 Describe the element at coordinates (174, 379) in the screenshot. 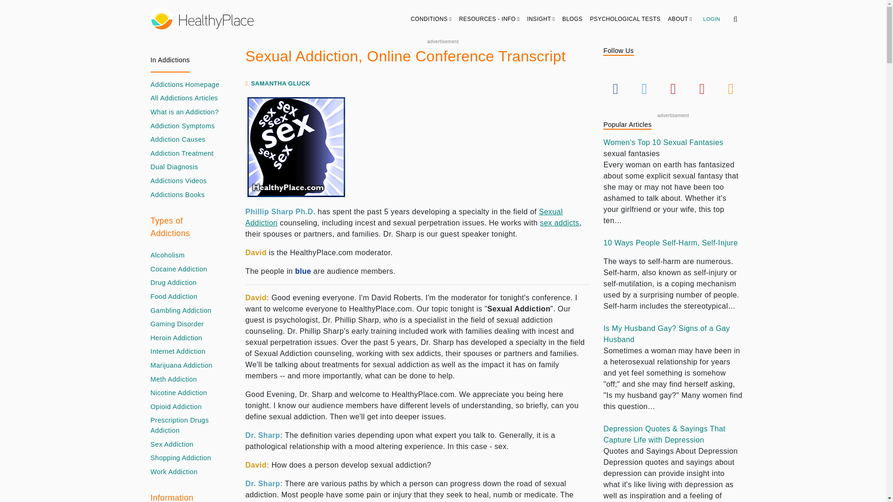

I see `Meth Addiction: How Do People Become Addicted to Meth?` at that location.